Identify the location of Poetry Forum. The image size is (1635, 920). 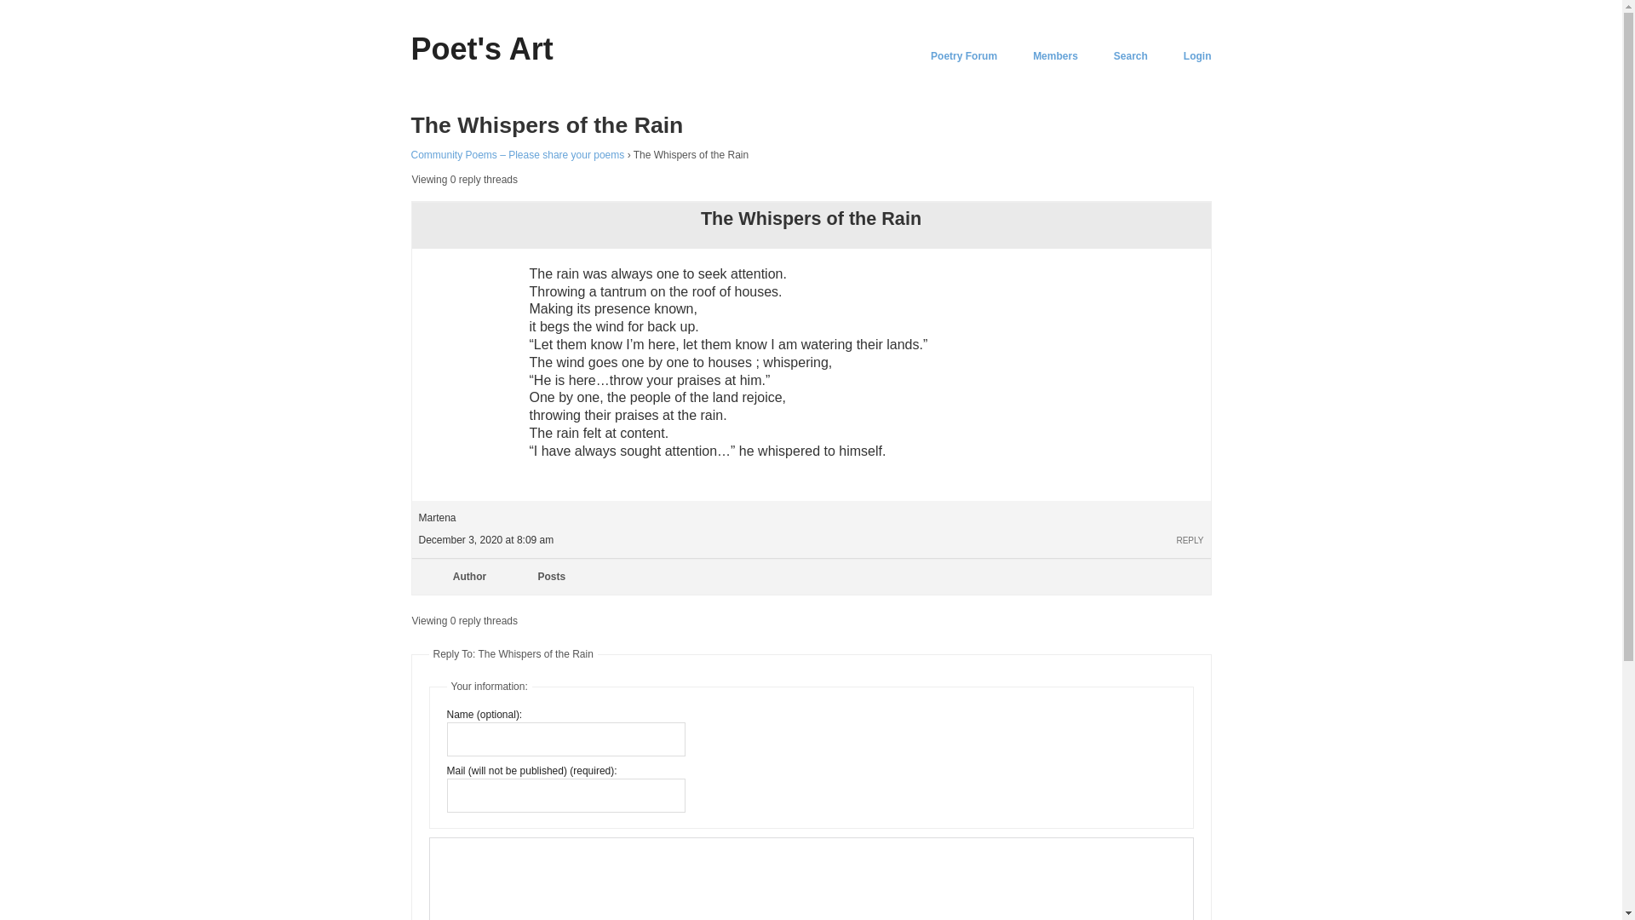
(964, 56).